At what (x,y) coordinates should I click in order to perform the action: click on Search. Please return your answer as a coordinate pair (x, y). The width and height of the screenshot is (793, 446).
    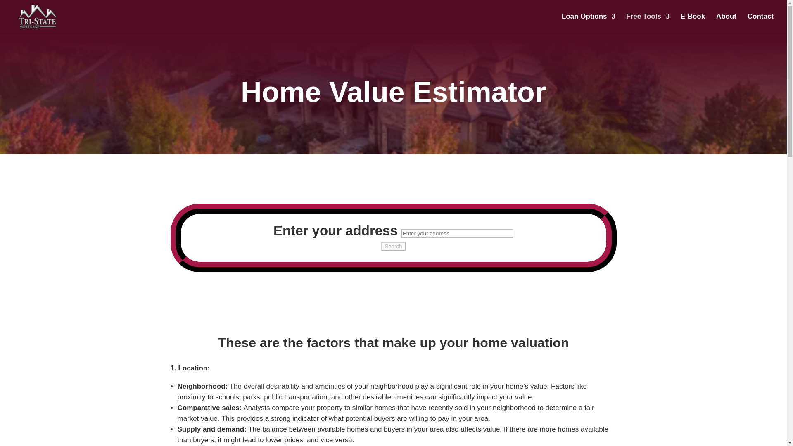
    Looking at the image, I should click on (393, 246).